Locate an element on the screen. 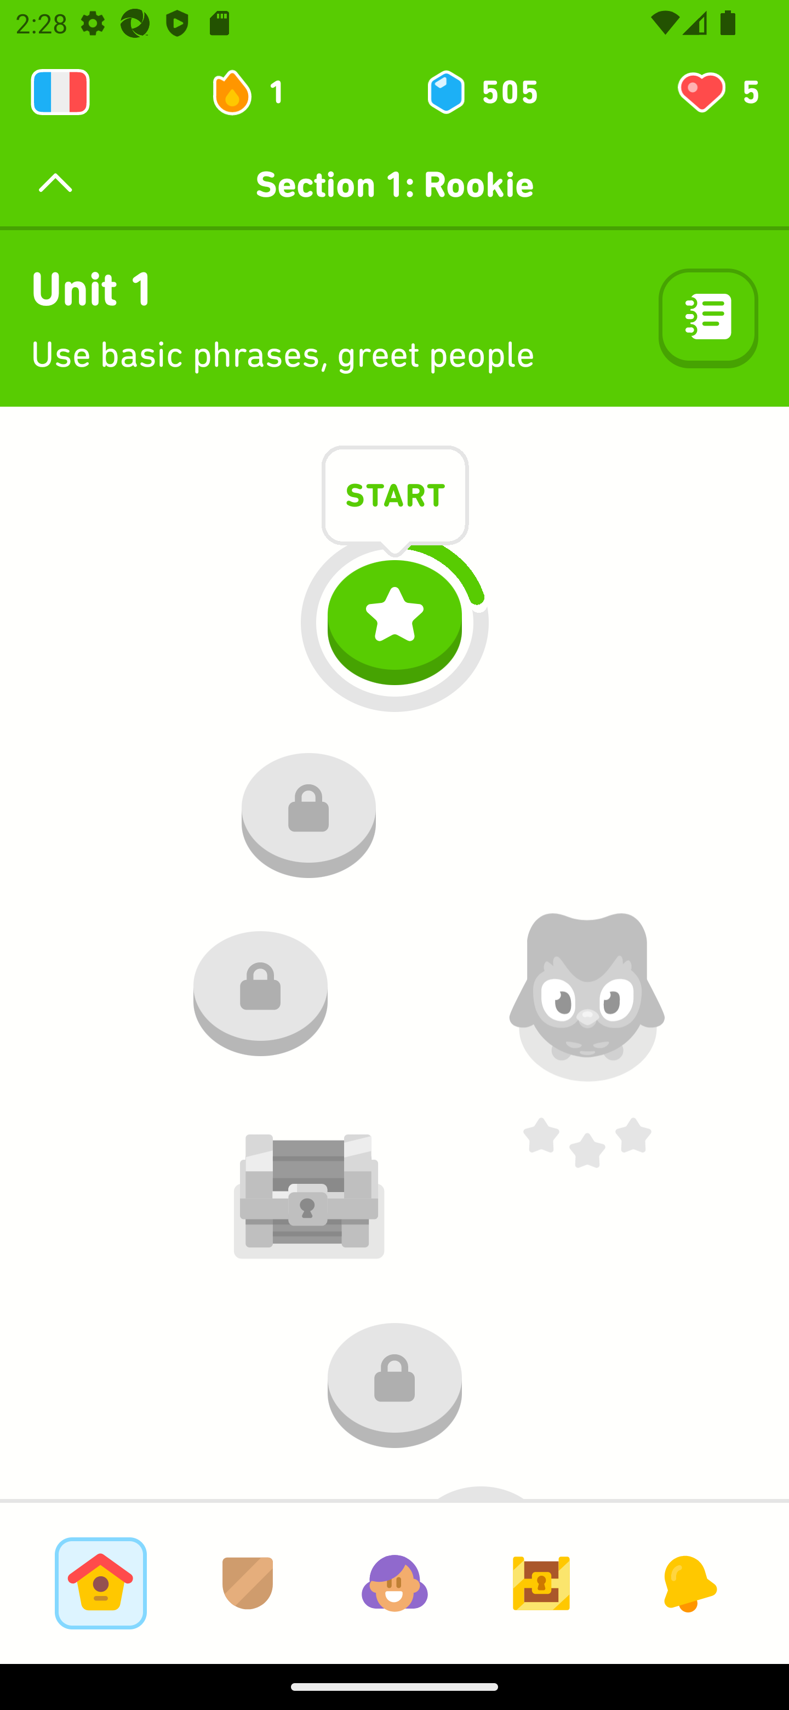  1 day streak 1 is located at coordinates (258, 92).